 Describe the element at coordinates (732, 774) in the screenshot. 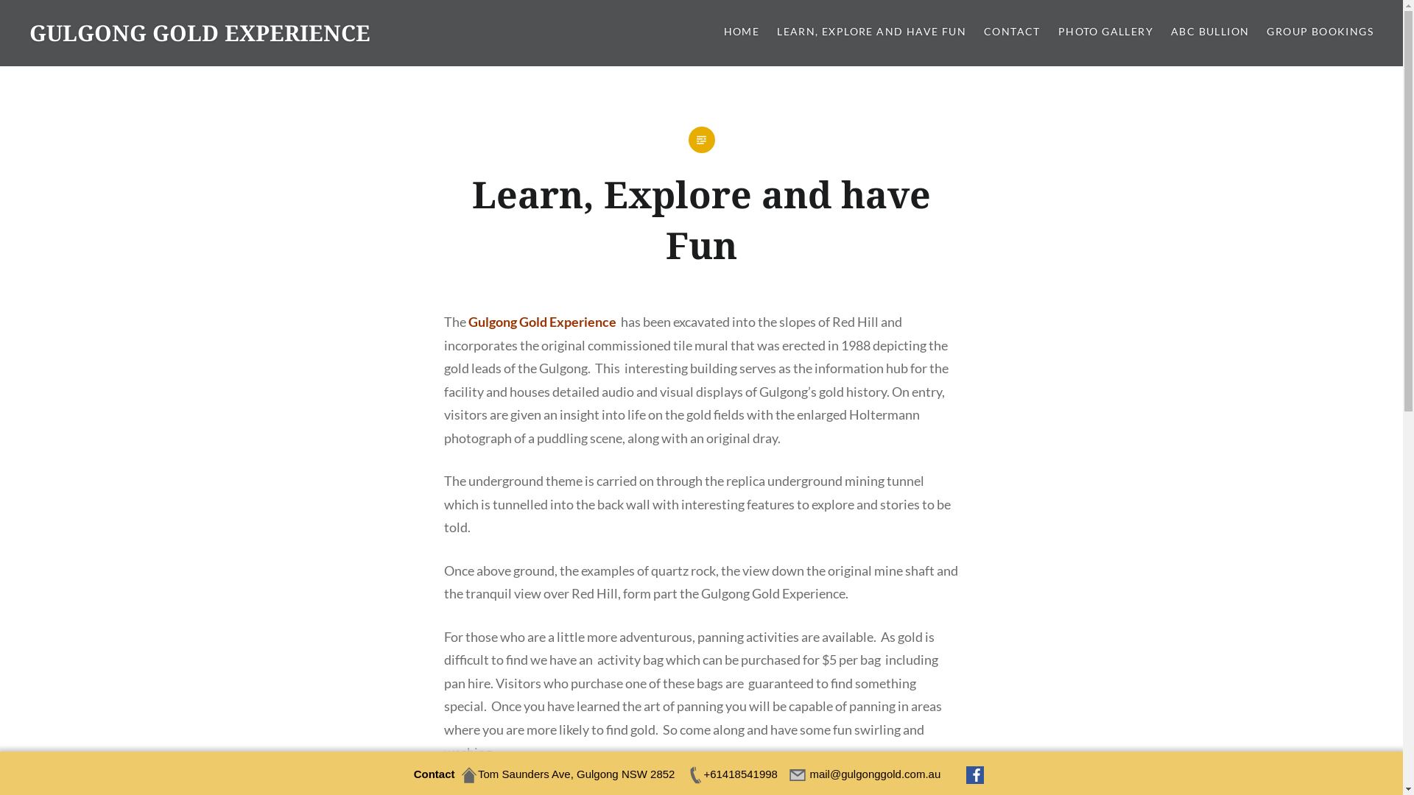

I see `+61418541998` at that location.